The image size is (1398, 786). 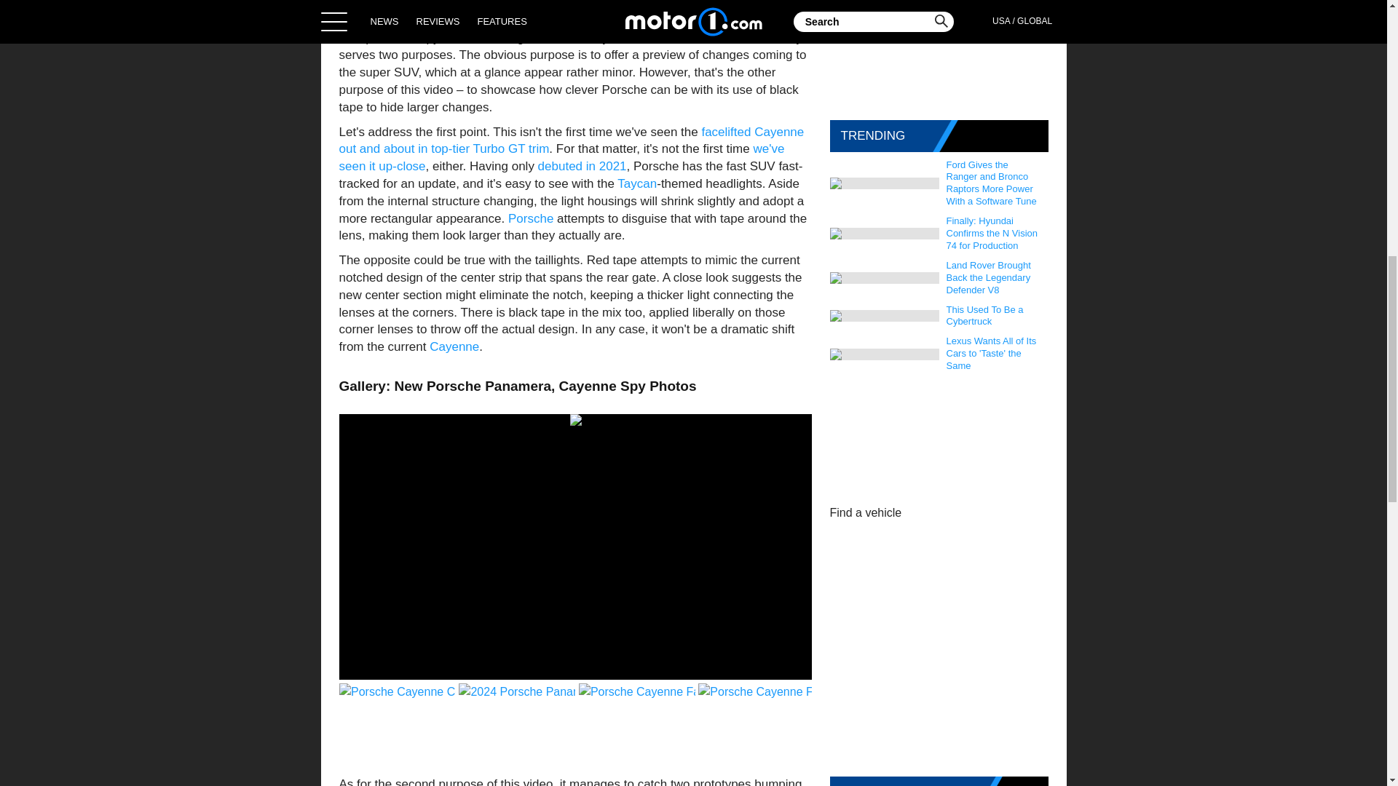 I want to click on we've seen it up-close, so click(x=562, y=157).